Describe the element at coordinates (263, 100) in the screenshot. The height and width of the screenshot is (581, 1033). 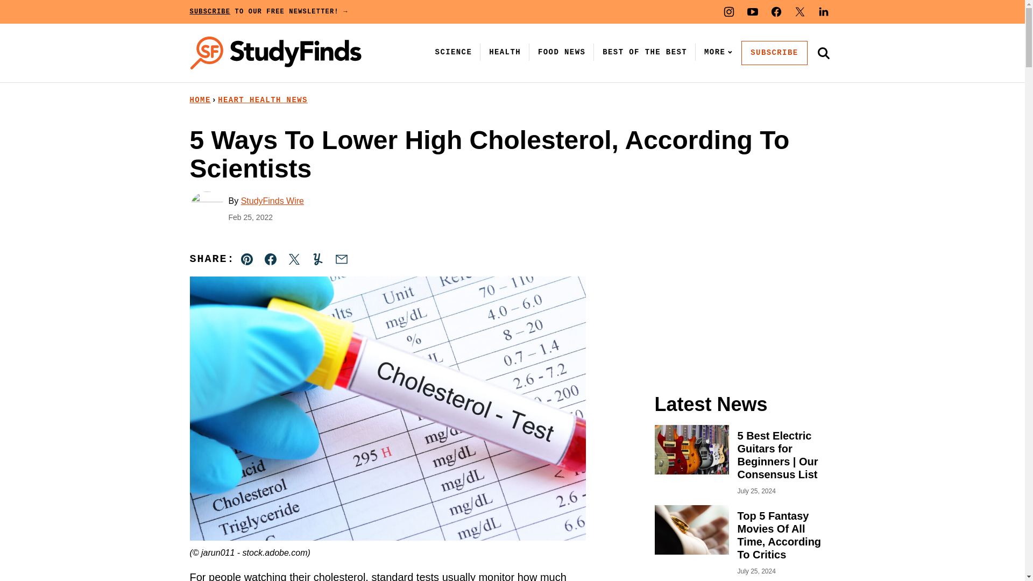
I see `HEART HEALTH NEWS` at that location.